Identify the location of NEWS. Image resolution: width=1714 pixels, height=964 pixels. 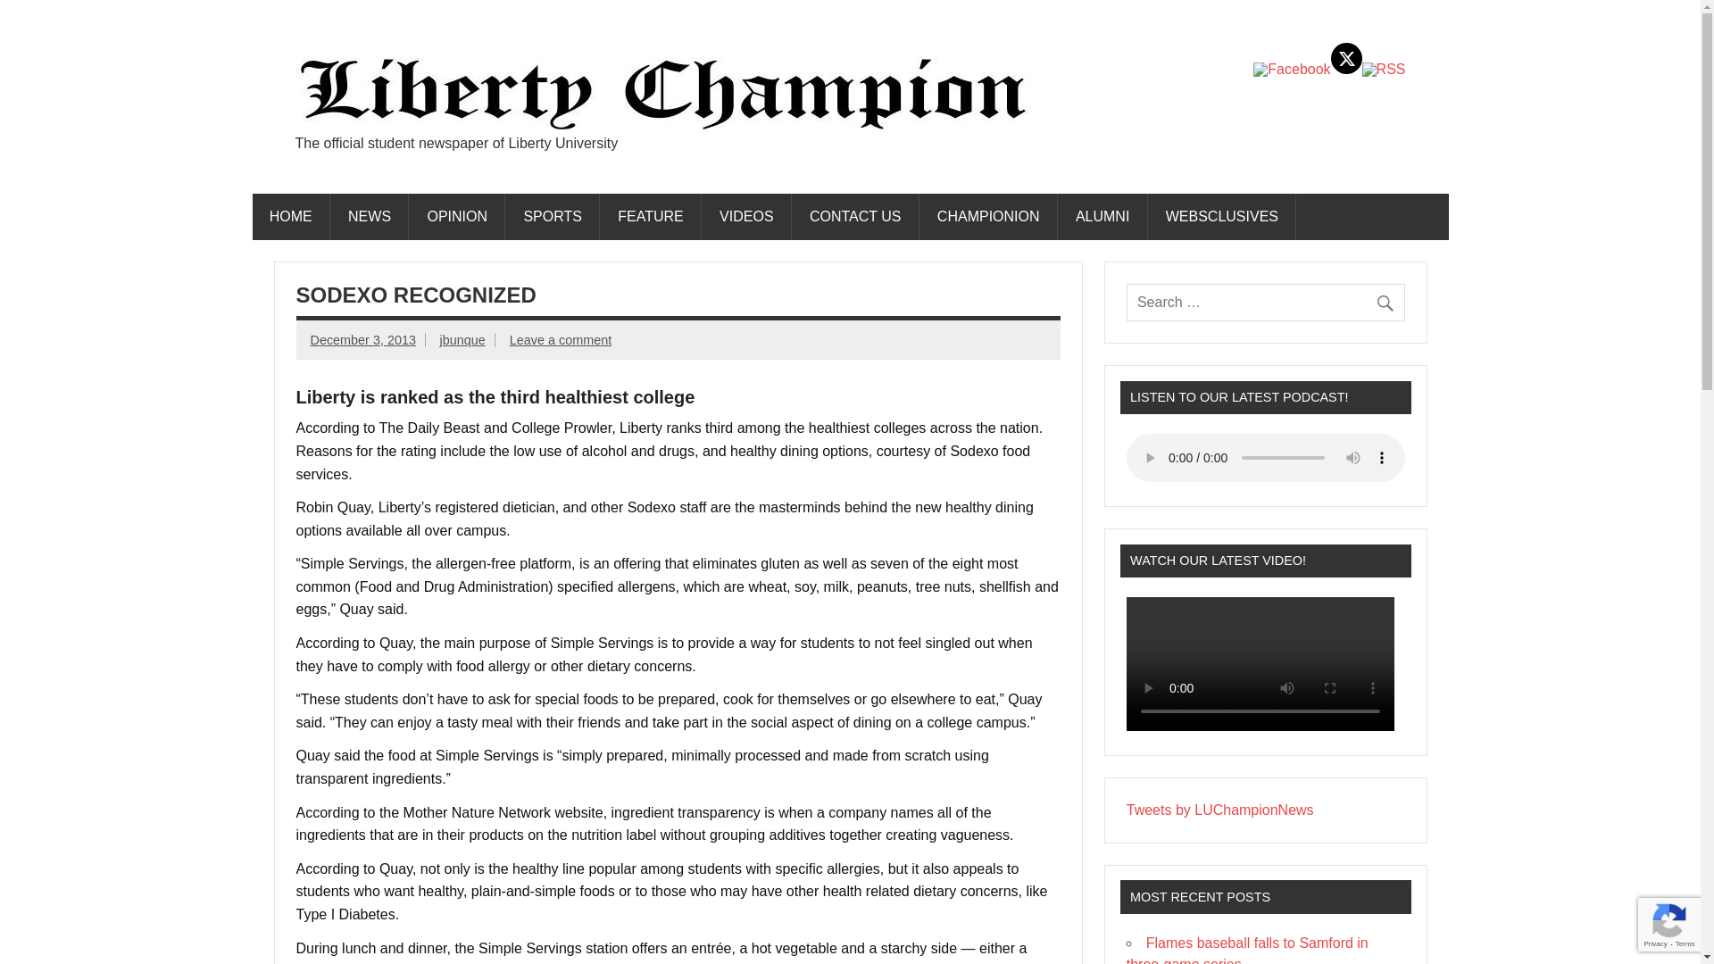
(370, 216).